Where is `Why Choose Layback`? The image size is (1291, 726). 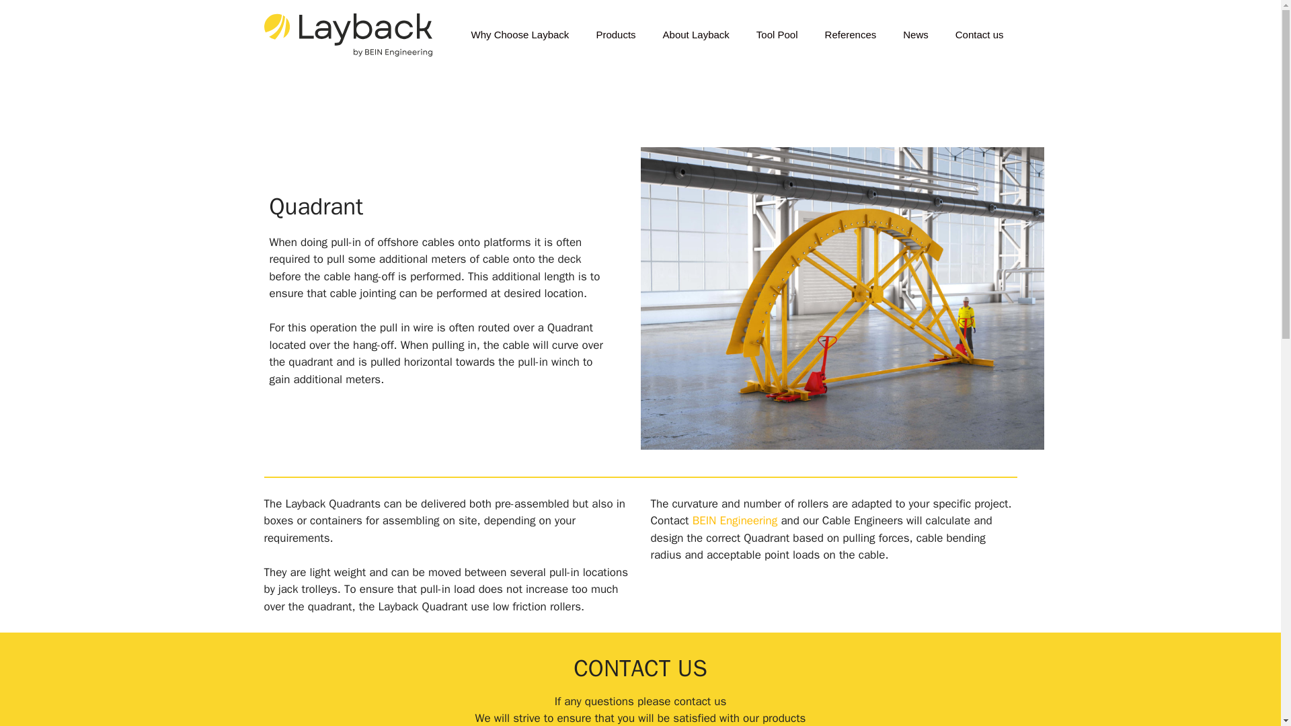
Why Choose Layback is located at coordinates (519, 35).